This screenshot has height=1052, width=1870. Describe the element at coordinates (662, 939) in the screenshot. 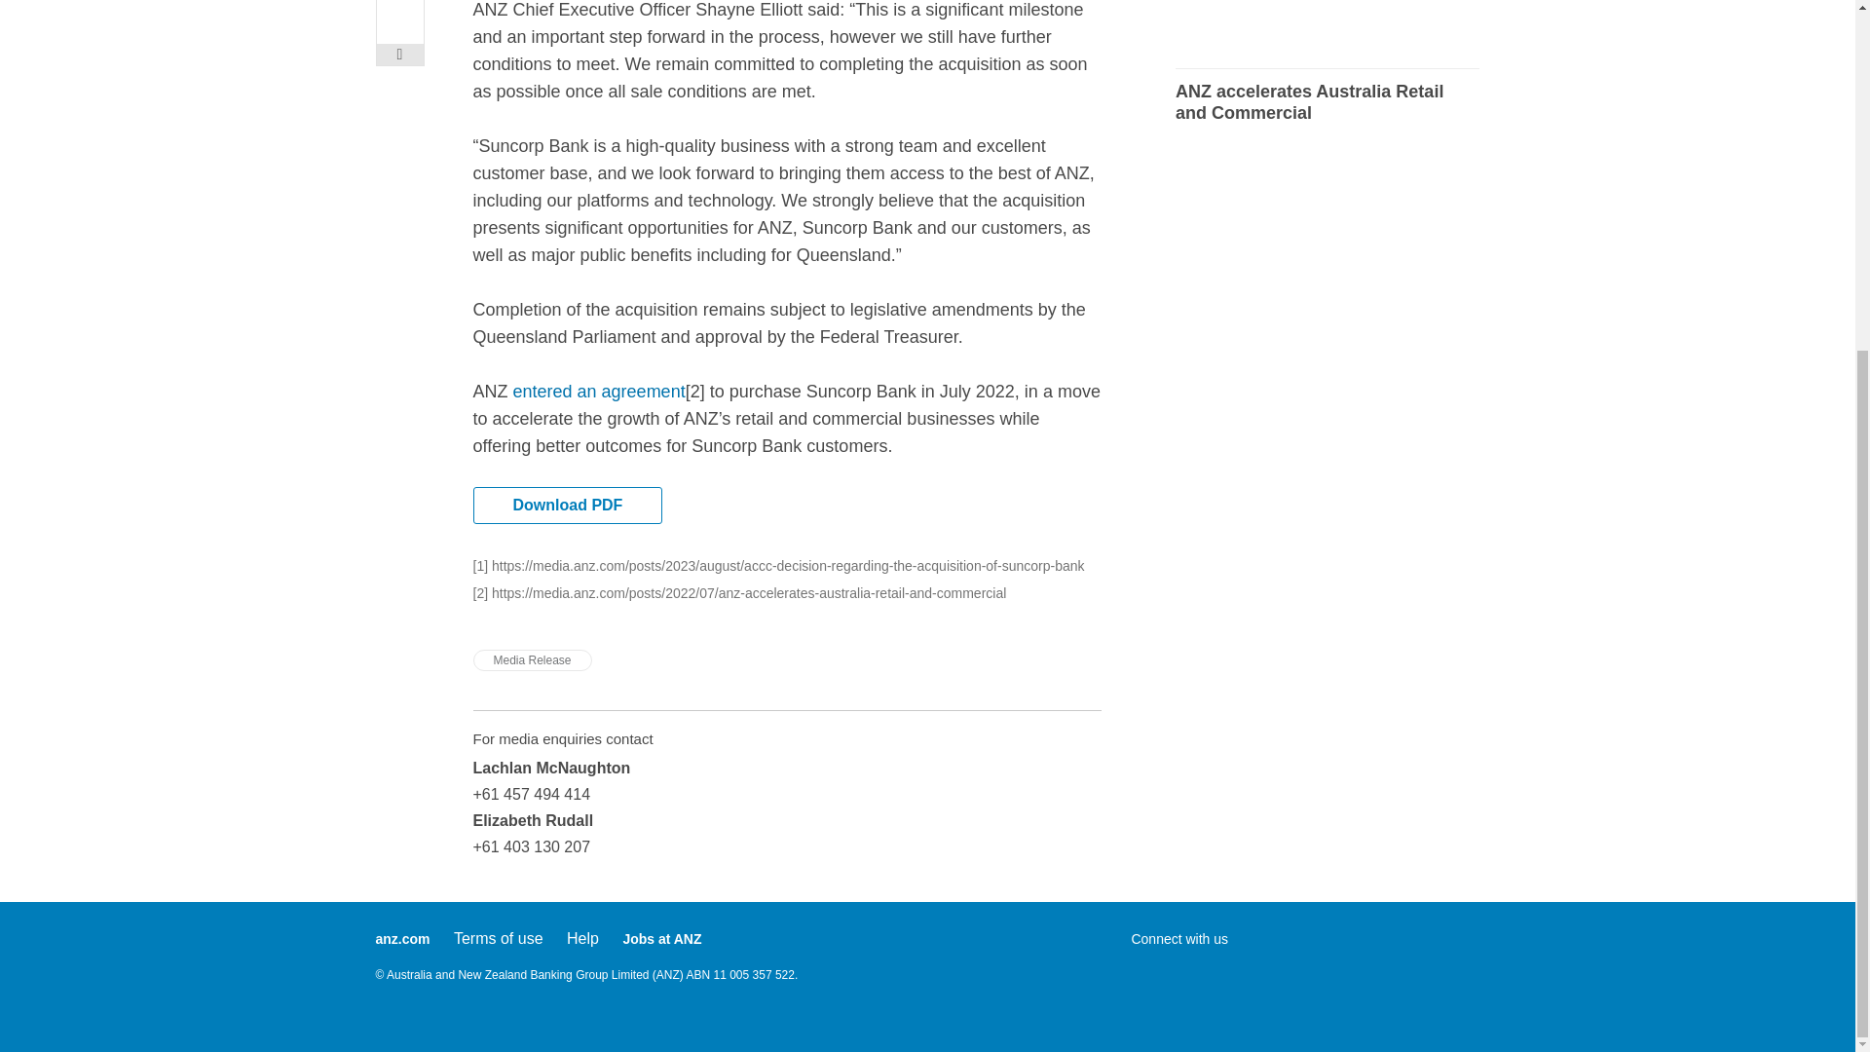

I see `Jobs at ANZ` at that location.